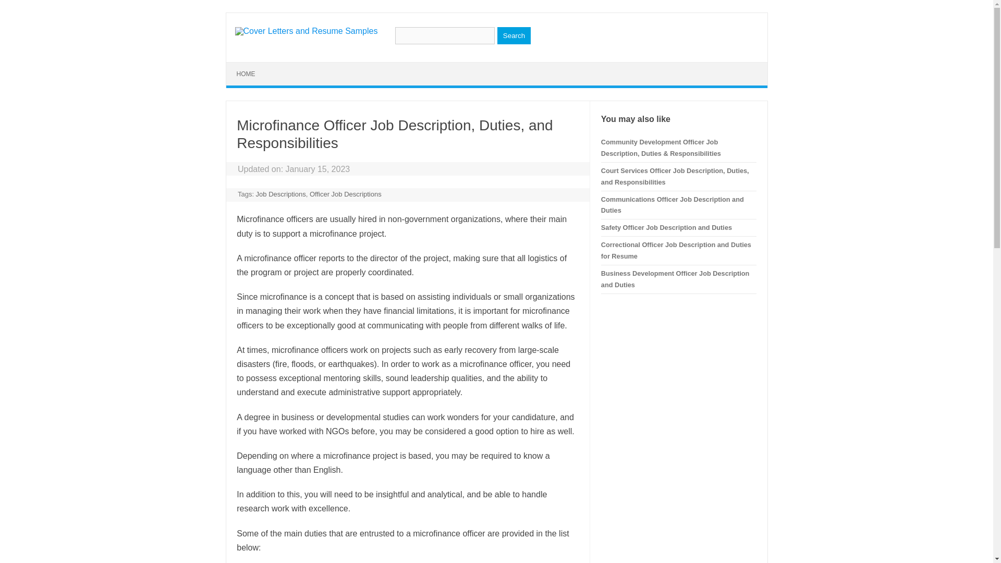  I want to click on Communications Officer Job Description and Duties, so click(673, 204).